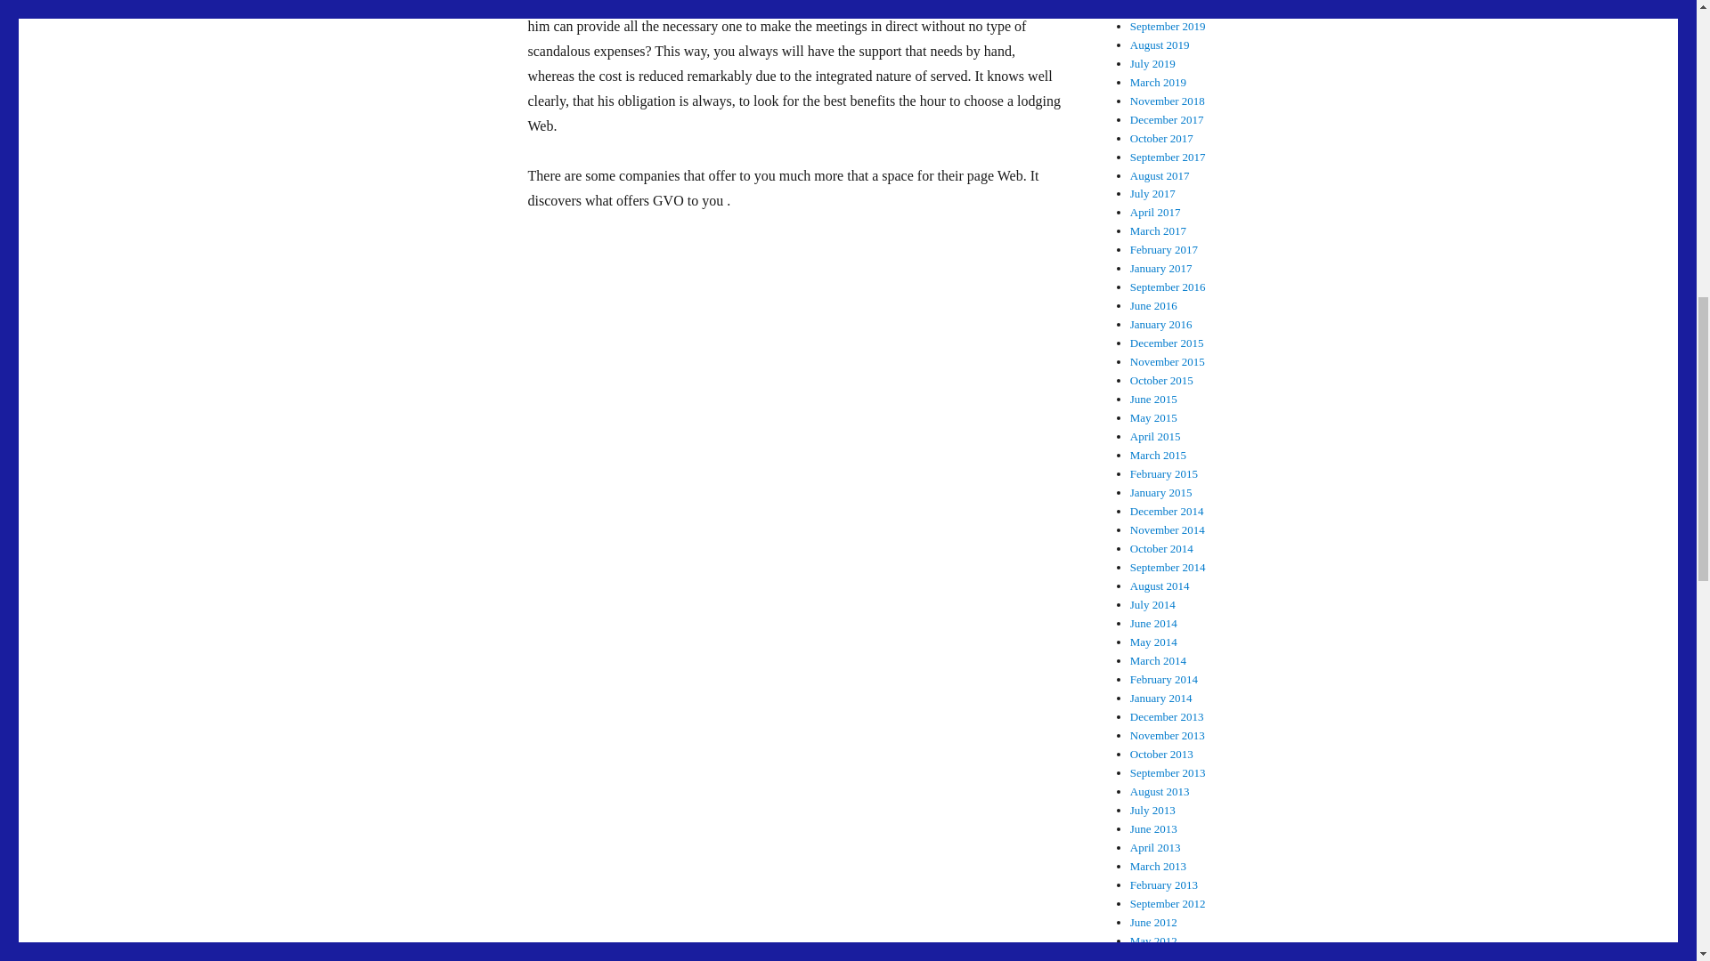 The image size is (1710, 961). Describe the element at coordinates (1168, 100) in the screenshot. I see `November 2018` at that location.